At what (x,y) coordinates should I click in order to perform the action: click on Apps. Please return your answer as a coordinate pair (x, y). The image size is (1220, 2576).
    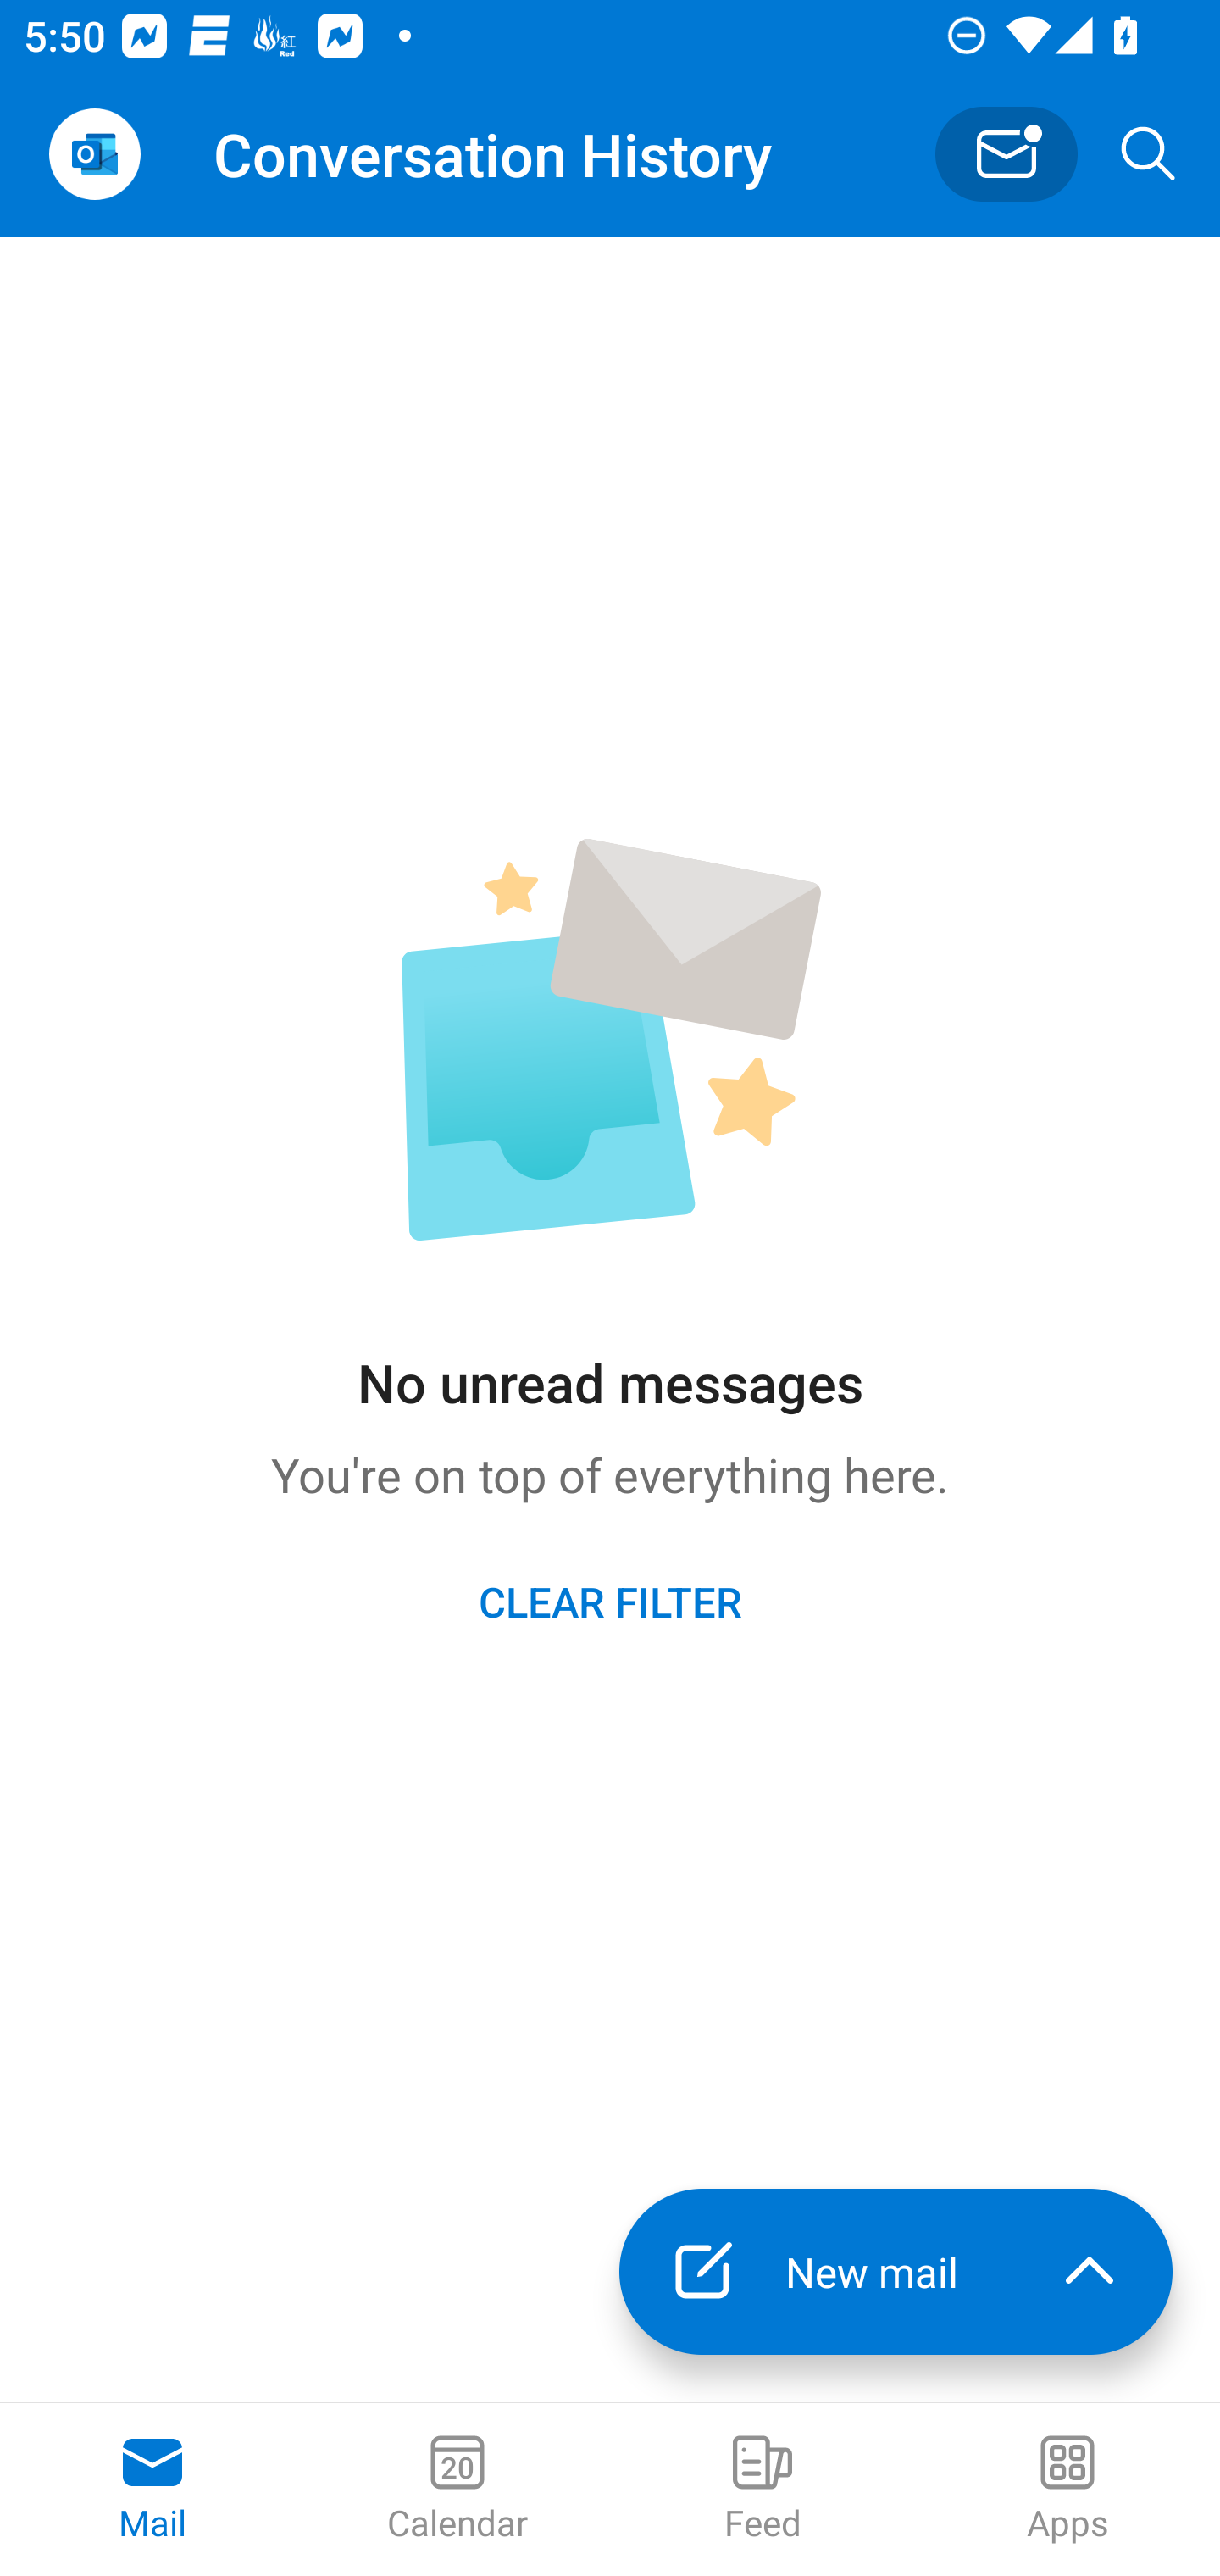
    Looking at the image, I should click on (1067, 2490).